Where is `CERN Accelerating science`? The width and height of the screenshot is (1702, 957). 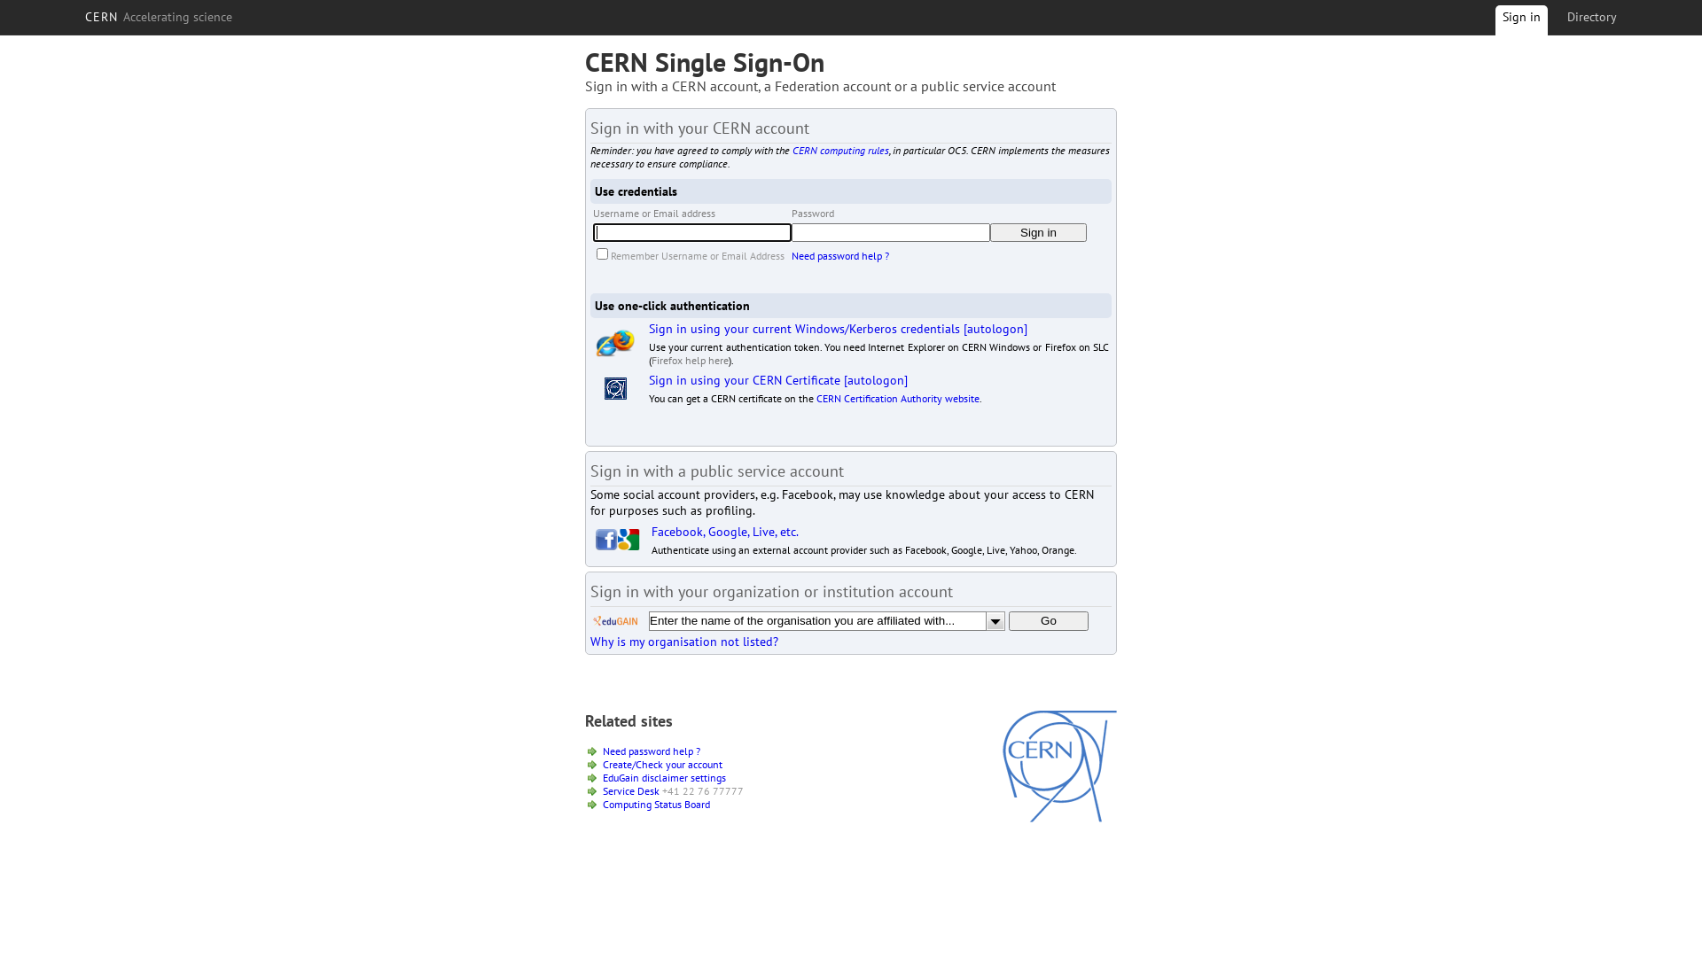 CERN Accelerating science is located at coordinates (159, 17).